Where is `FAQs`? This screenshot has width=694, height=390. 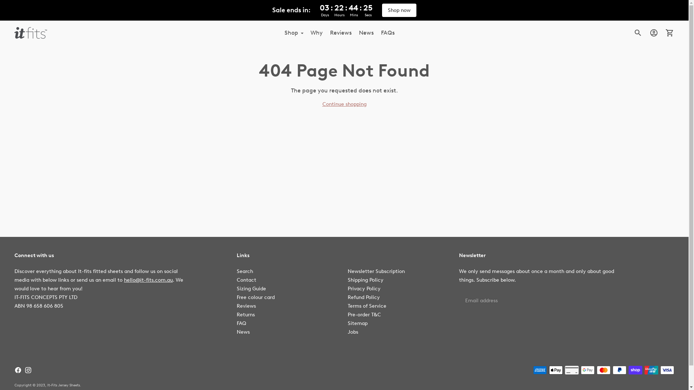 FAQs is located at coordinates (388, 33).